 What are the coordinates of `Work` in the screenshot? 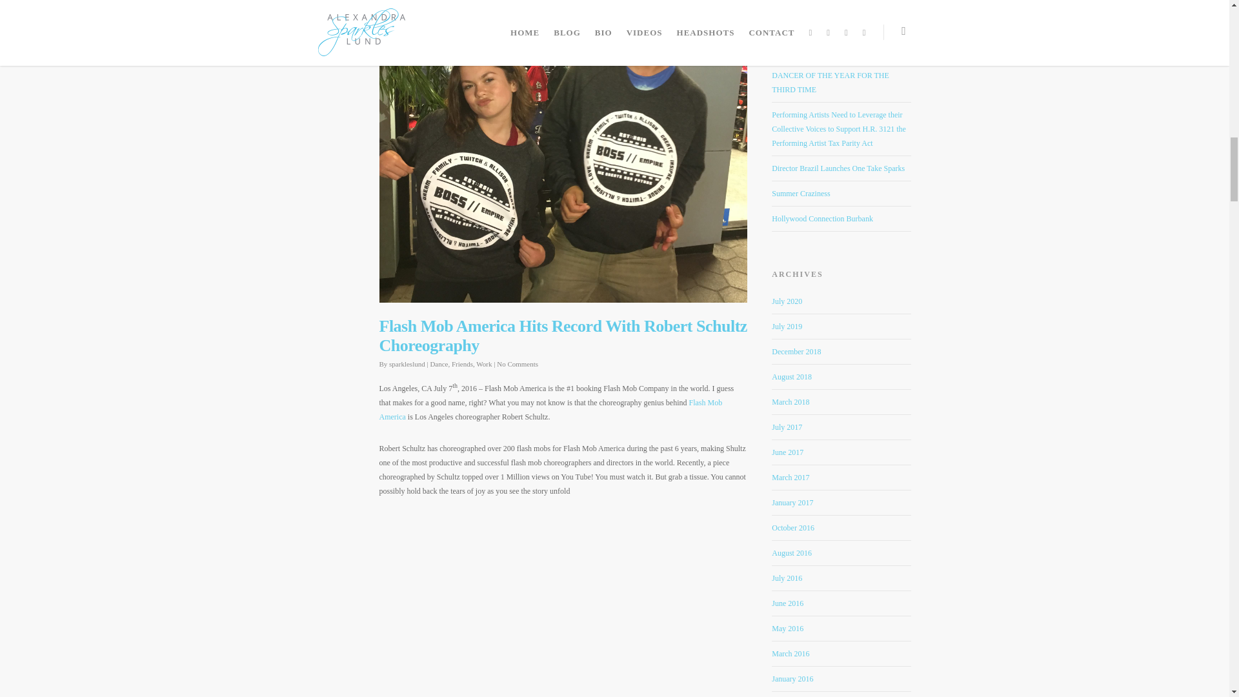 It's located at (484, 364).